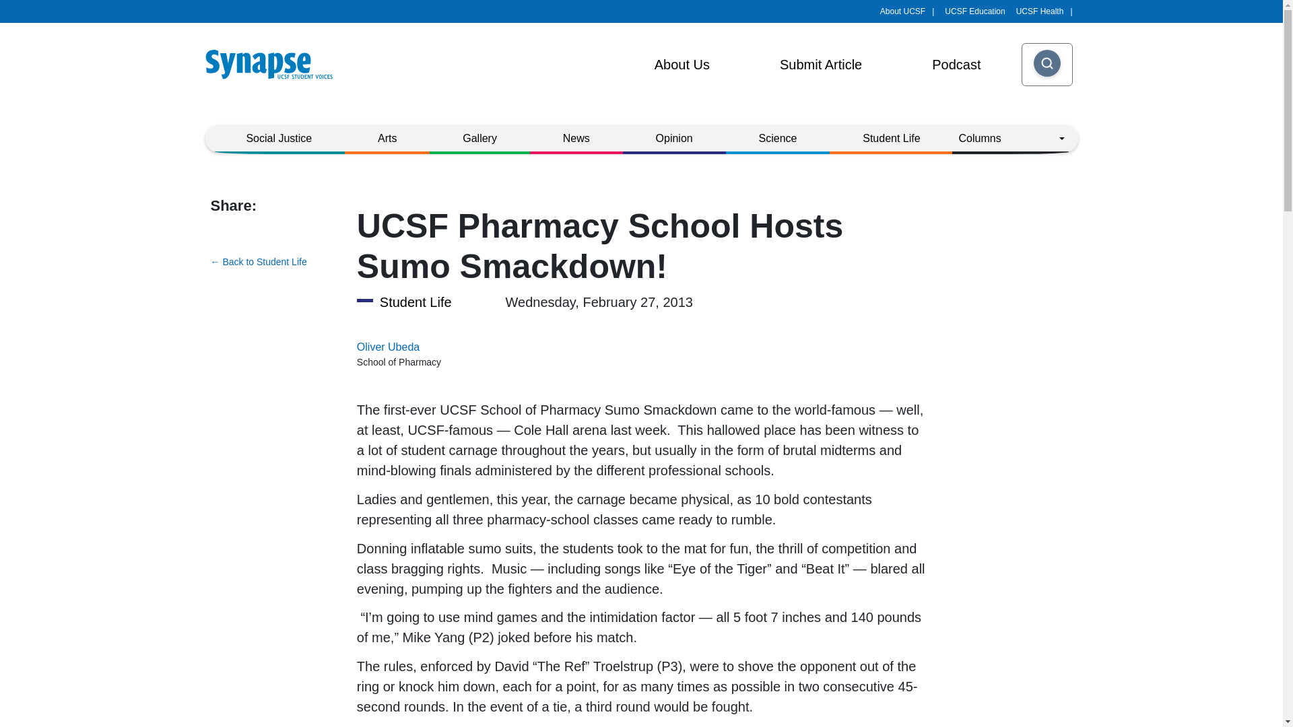 Image resolution: width=1293 pixels, height=727 pixels. Describe the element at coordinates (682, 65) in the screenshot. I see `About Us` at that location.